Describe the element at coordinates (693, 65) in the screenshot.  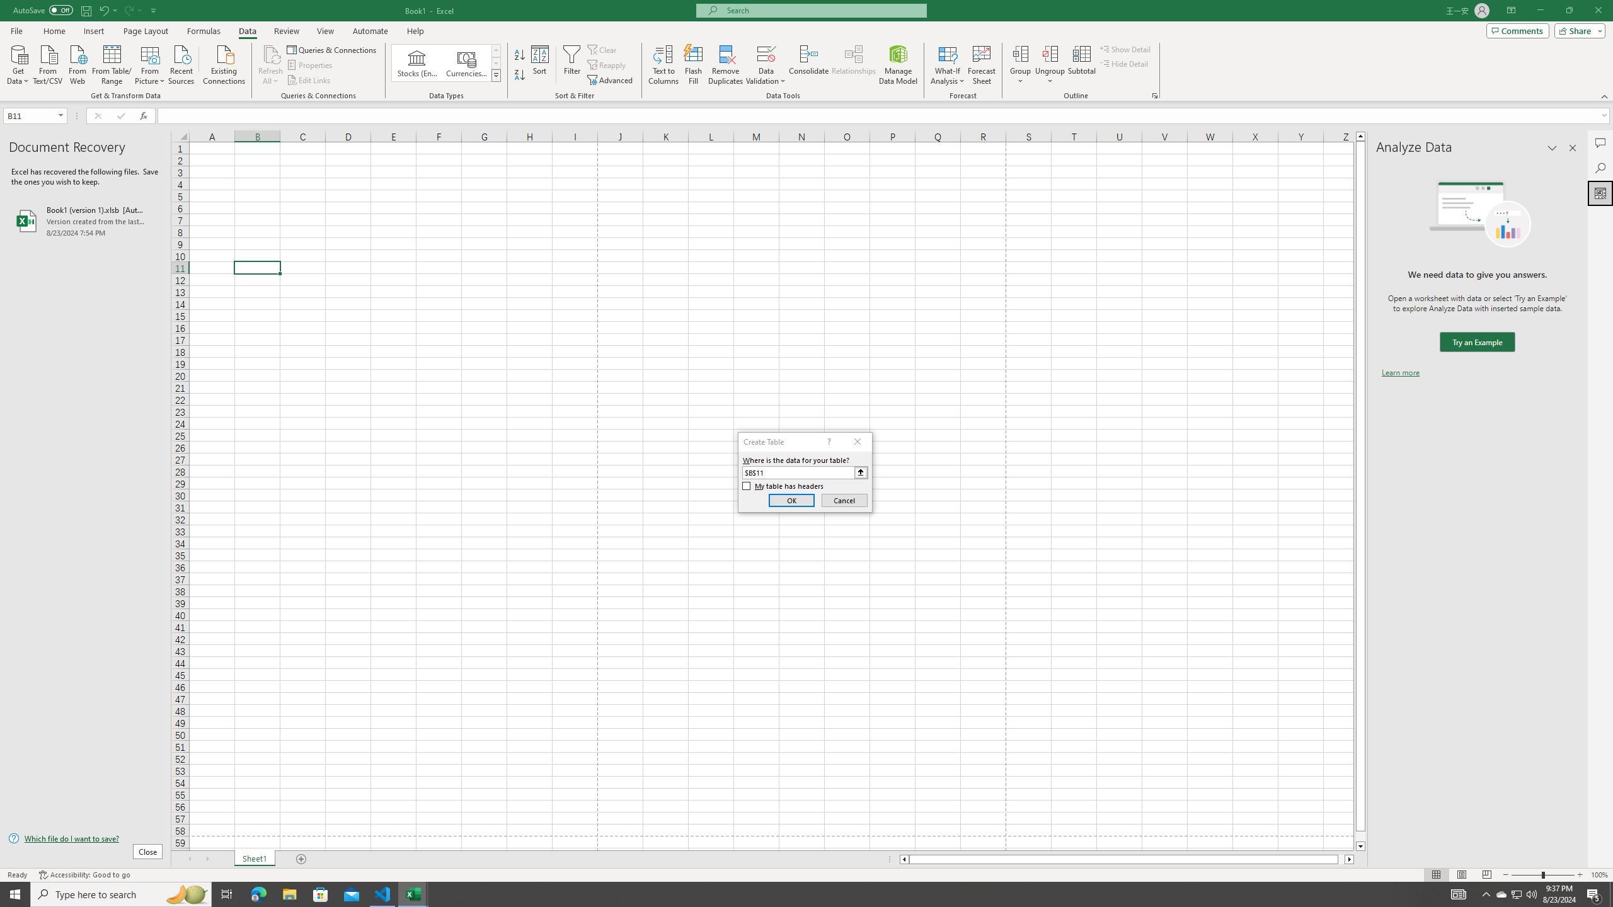
I see `Flash Fill` at that location.